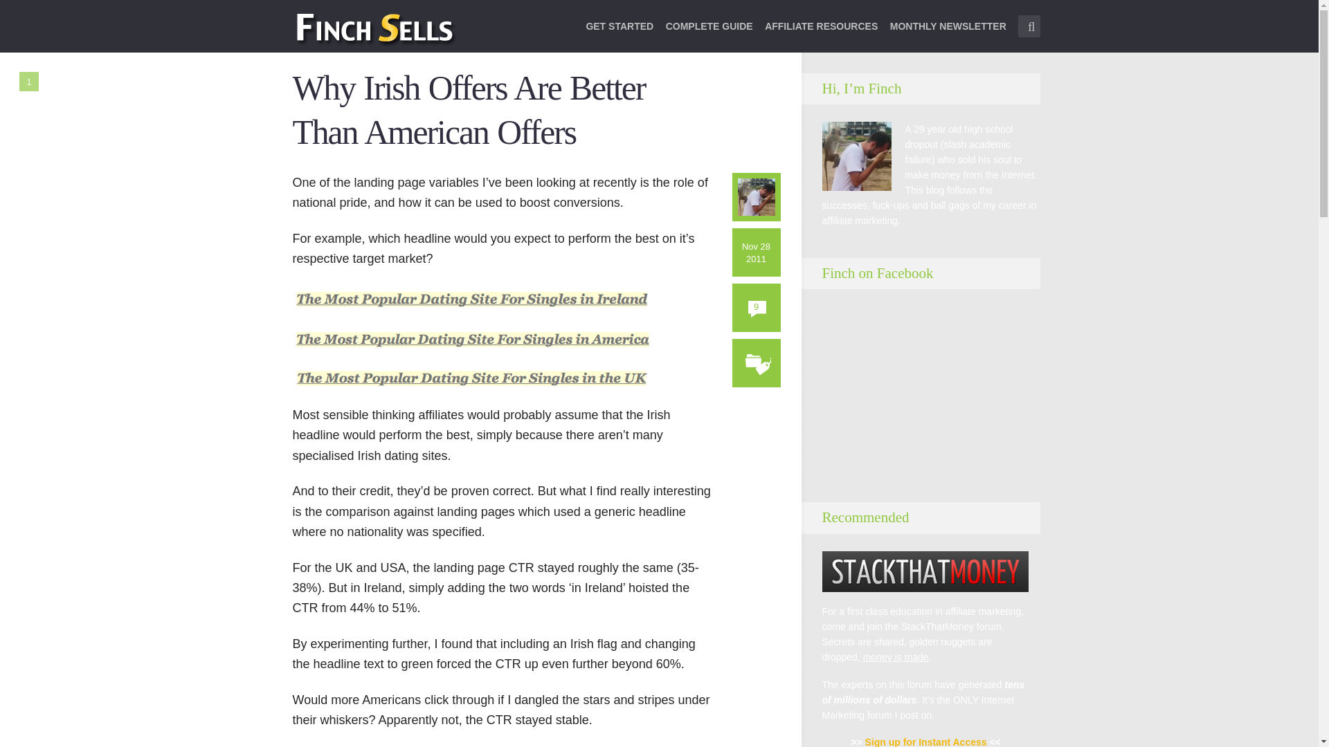  Describe the element at coordinates (472, 378) in the screenshot. I see `uk LP` at that location.